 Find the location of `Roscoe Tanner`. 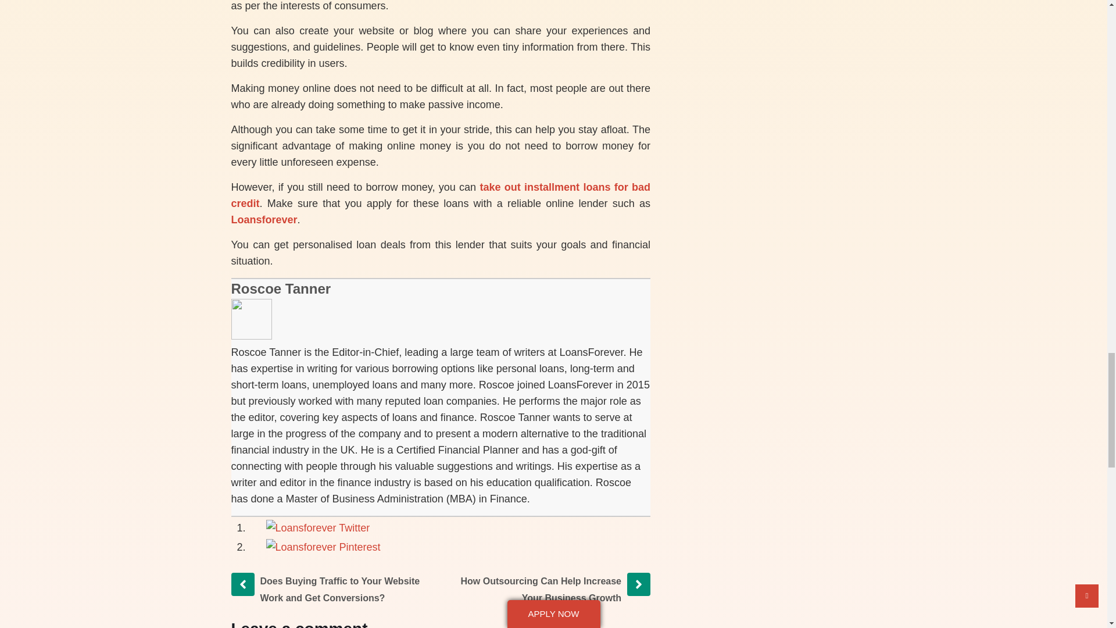

Roscoe Tanner is located at coordinates (281, 288).